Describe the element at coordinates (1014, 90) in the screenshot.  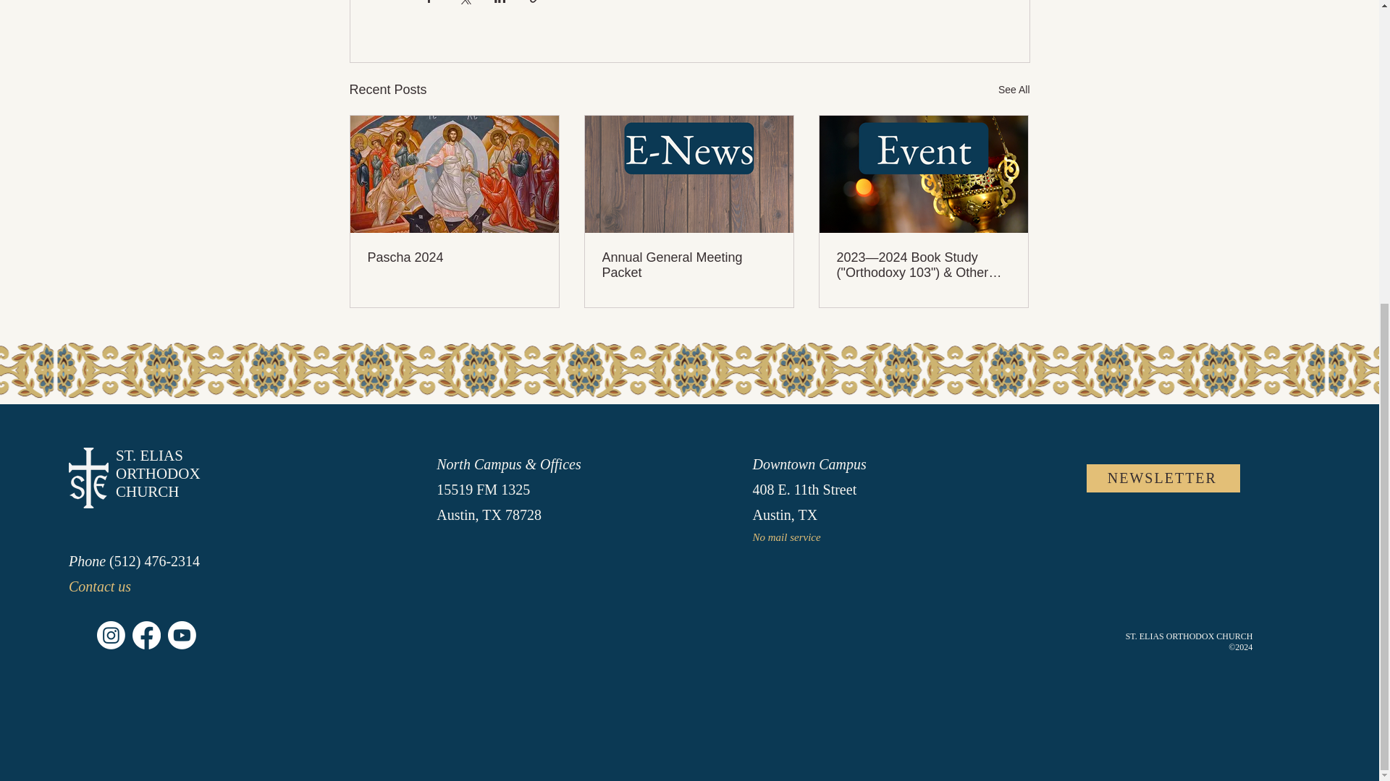
I see `See All` at that location.